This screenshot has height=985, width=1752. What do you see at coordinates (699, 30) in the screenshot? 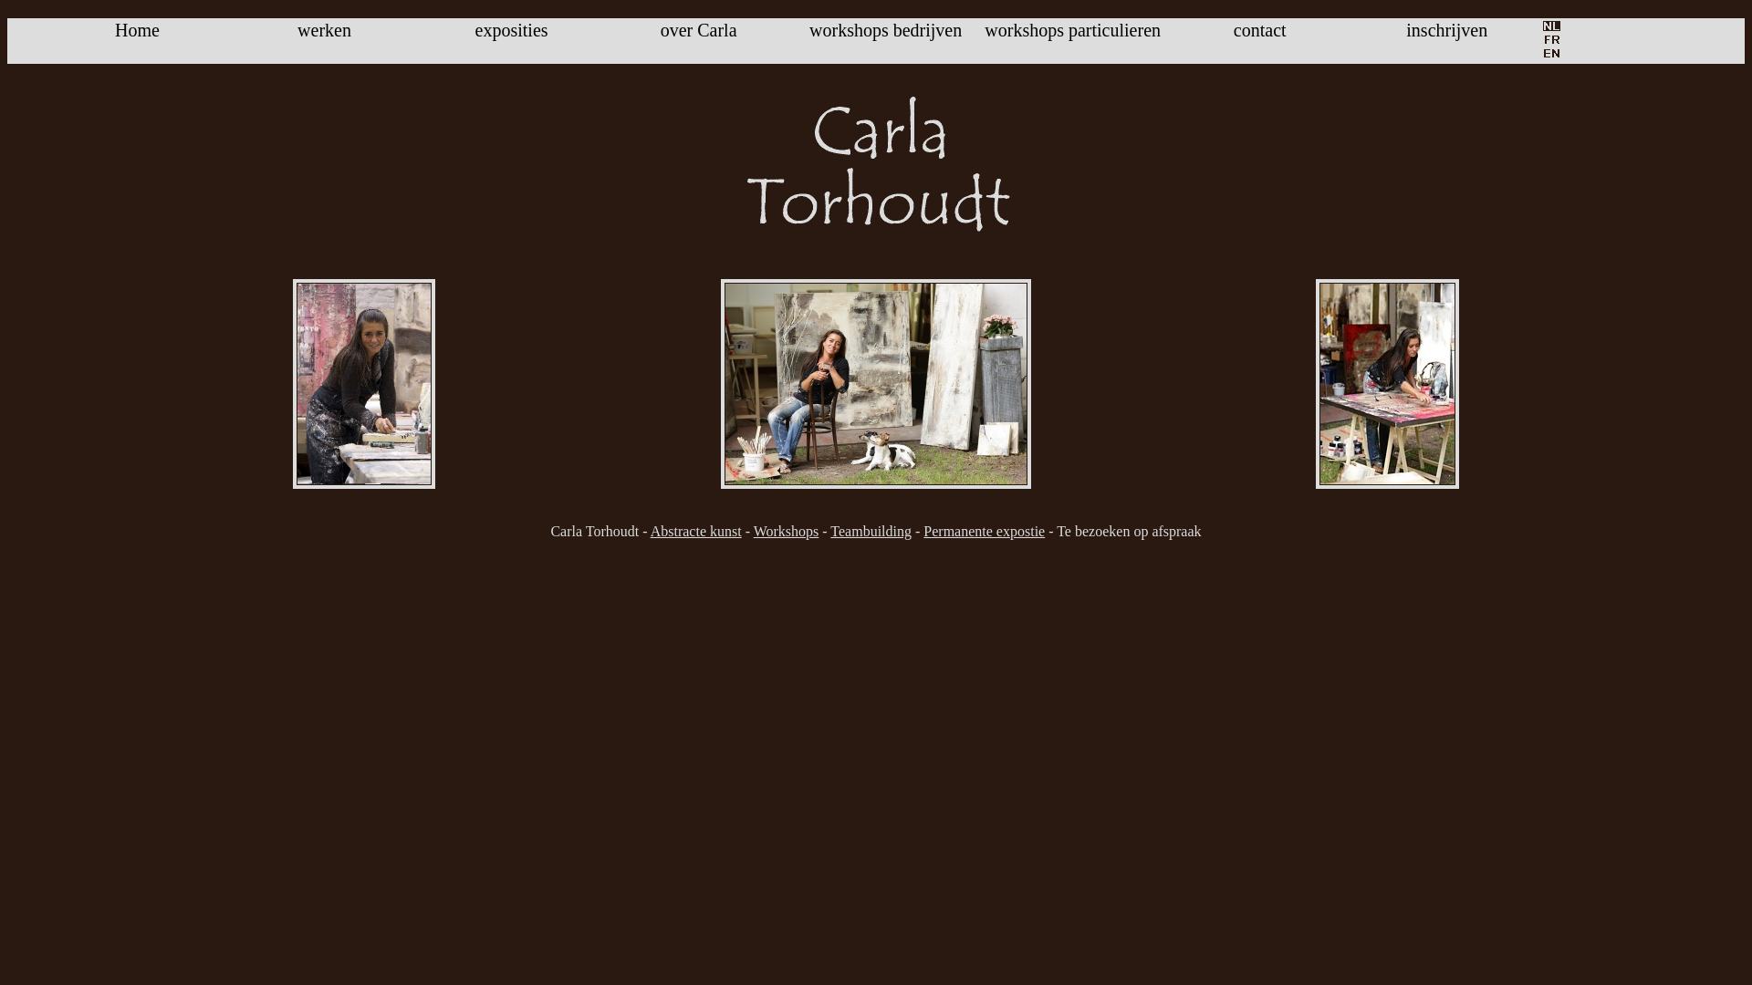
I see `over Carla` at bounding box center [699, 30].